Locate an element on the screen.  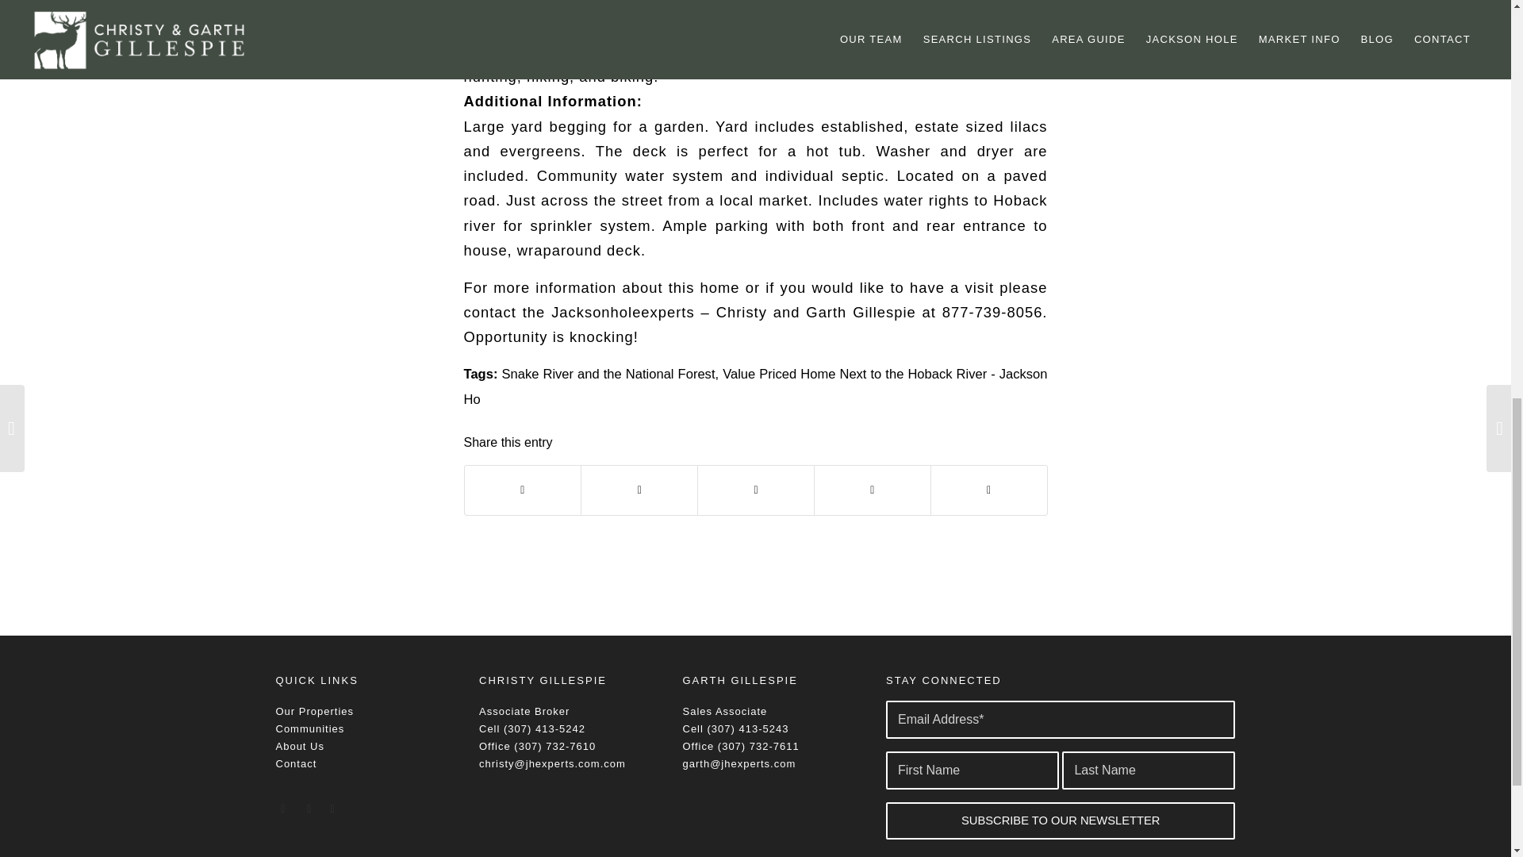
Jacksonholeexperts is located at coordinates (623, 312).